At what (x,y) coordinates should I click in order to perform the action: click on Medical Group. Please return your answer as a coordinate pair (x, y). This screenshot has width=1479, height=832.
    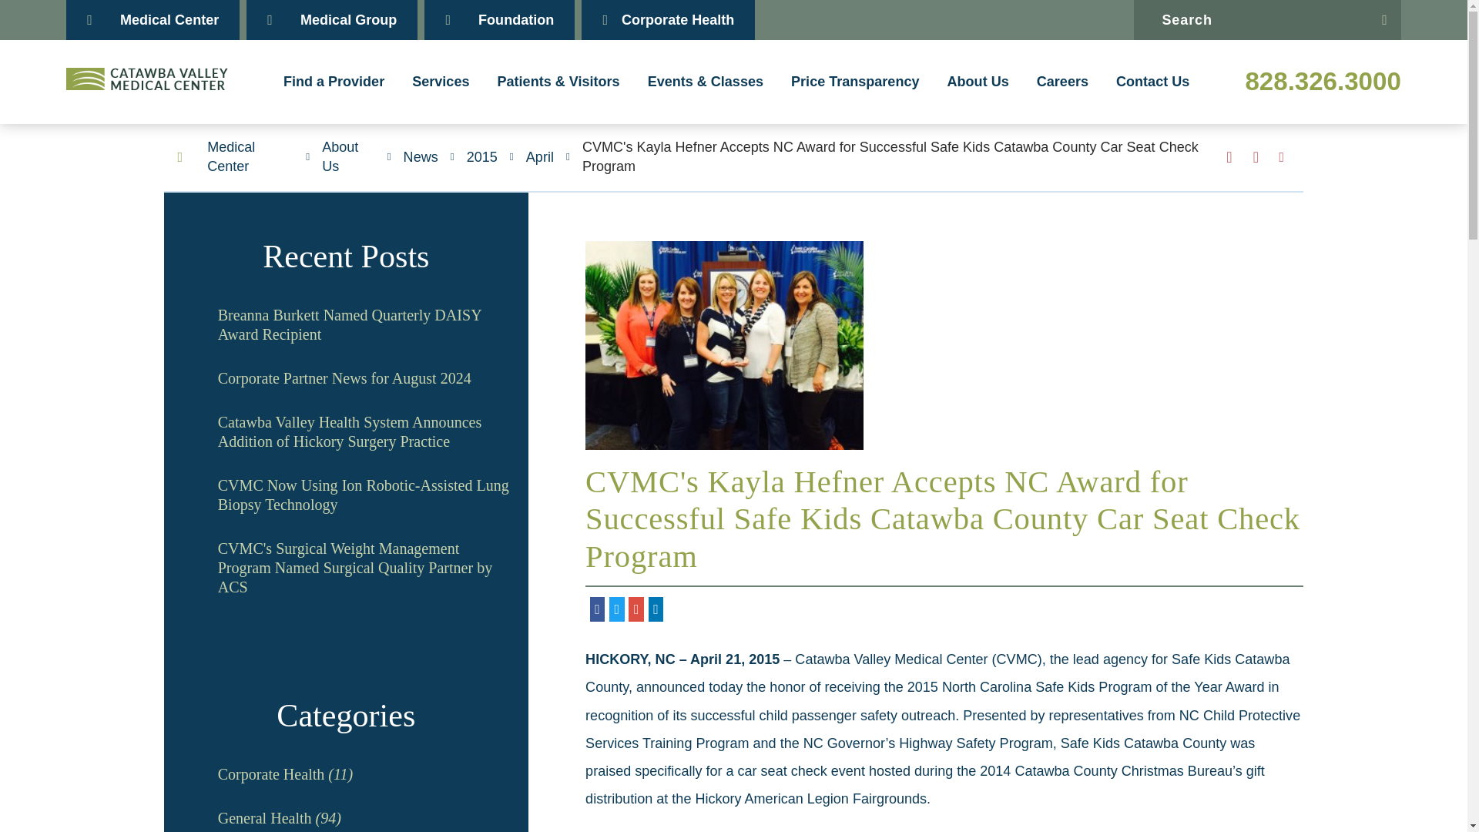
    Looking at the image, I should click on (331, 20).